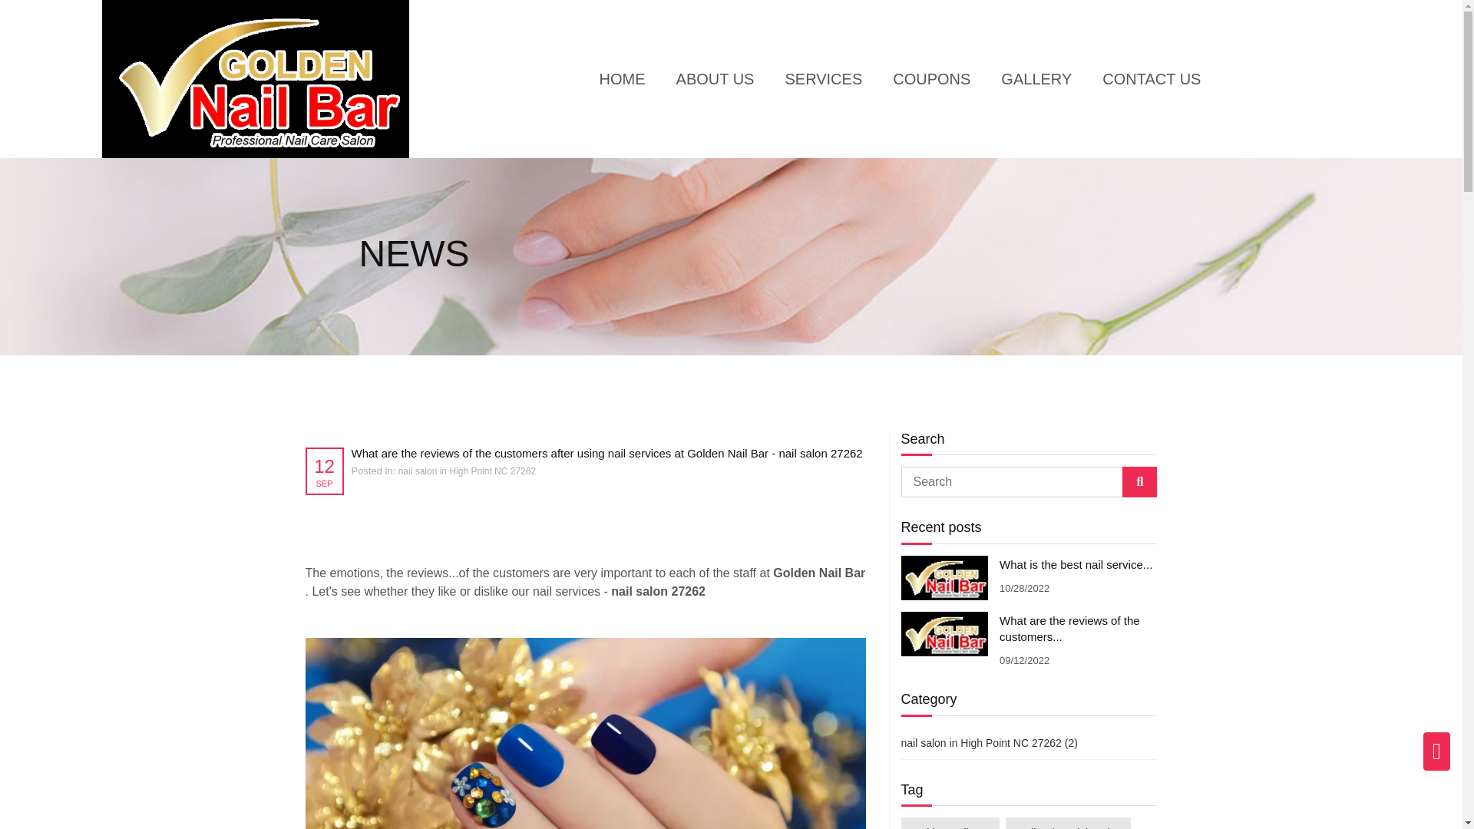 The image size is (1474, 829). Describe the element at coordinates (1152, 78) in the screenshot. I see `CONTACT US` at that location.